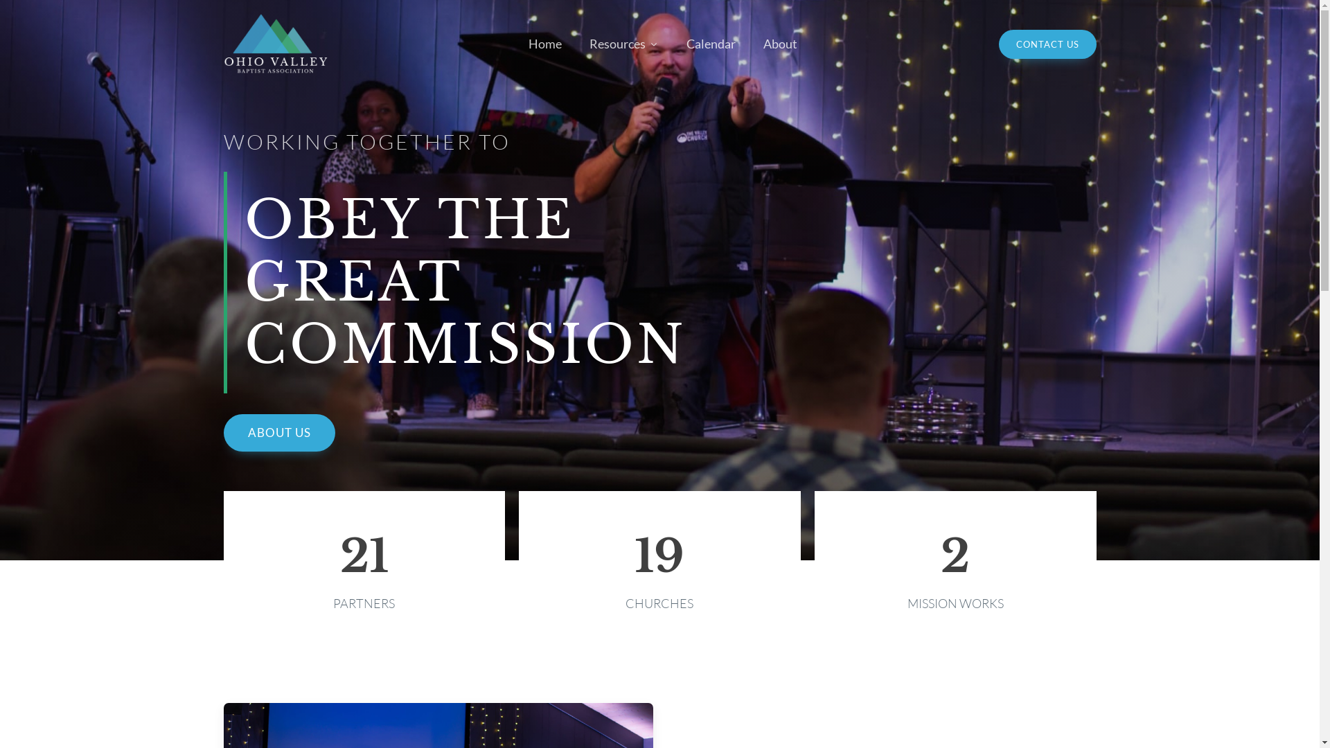  What do you see at coordinates (711, 44) in the screenshot?
I see `Calendar` at bounding box center [711, 44].